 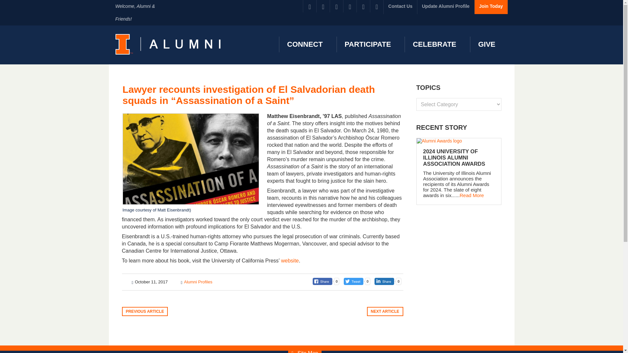 I want to click on Linkedin, so click(x=336, y=6).